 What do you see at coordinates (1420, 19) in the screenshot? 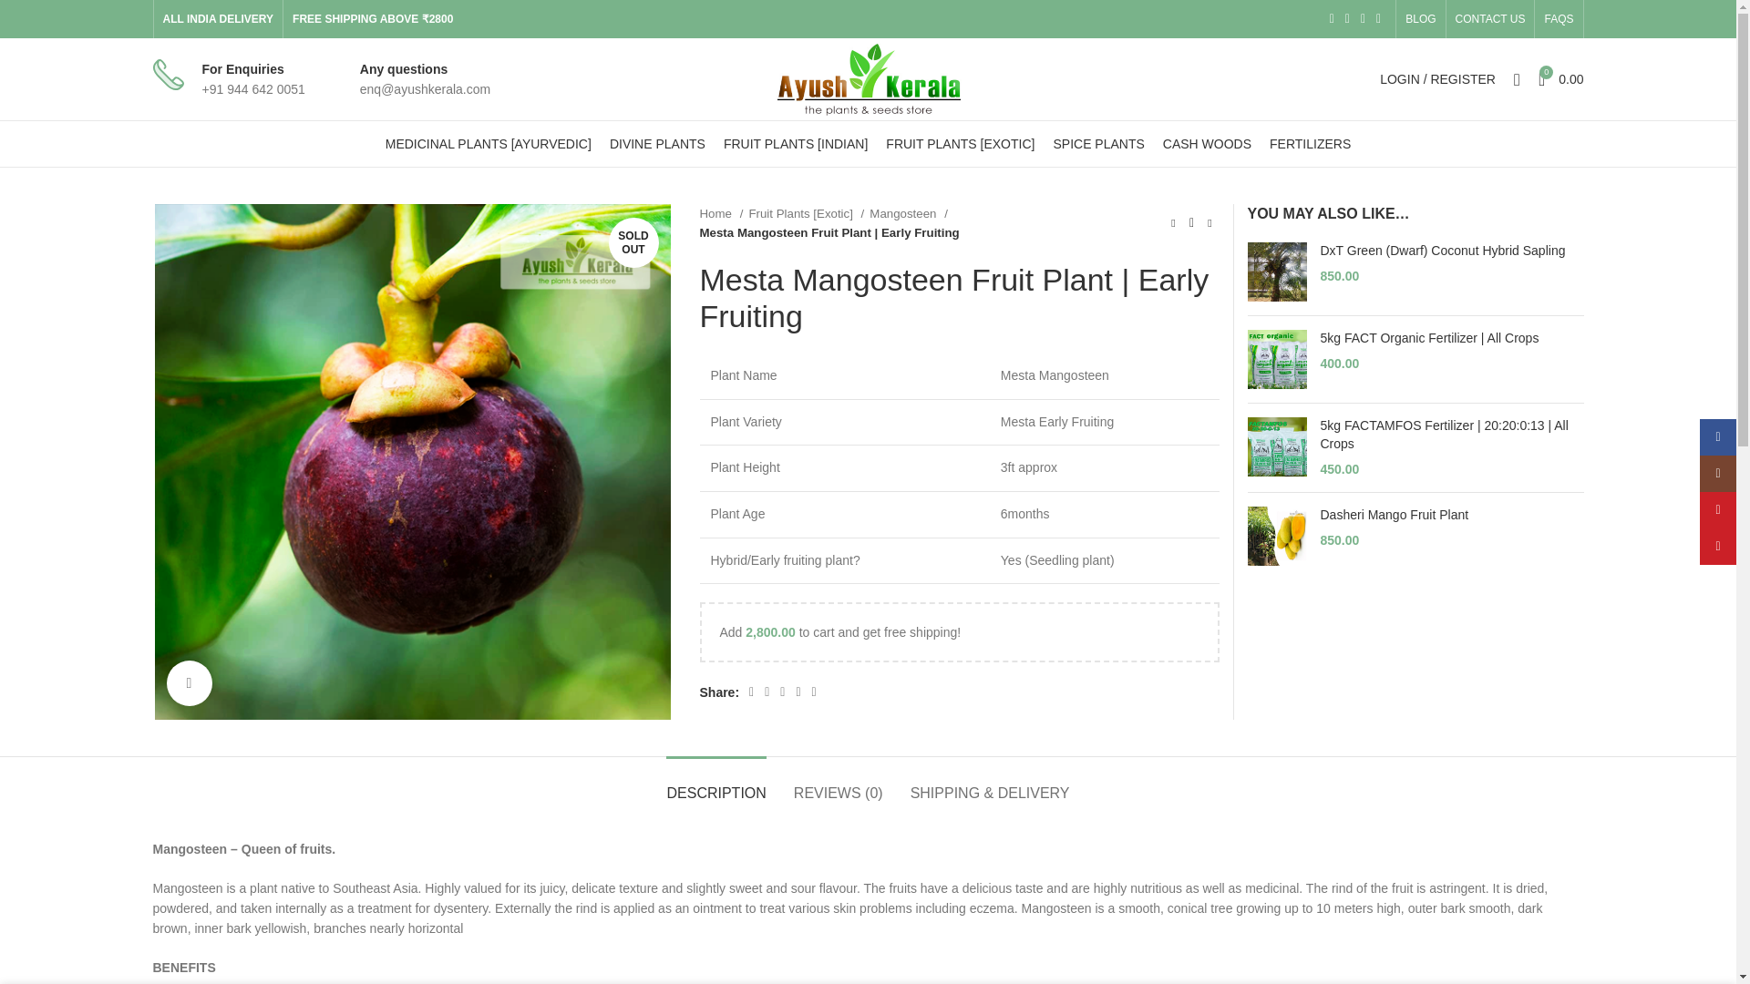
I see `BLOG` at bounding box center [1420, 19].